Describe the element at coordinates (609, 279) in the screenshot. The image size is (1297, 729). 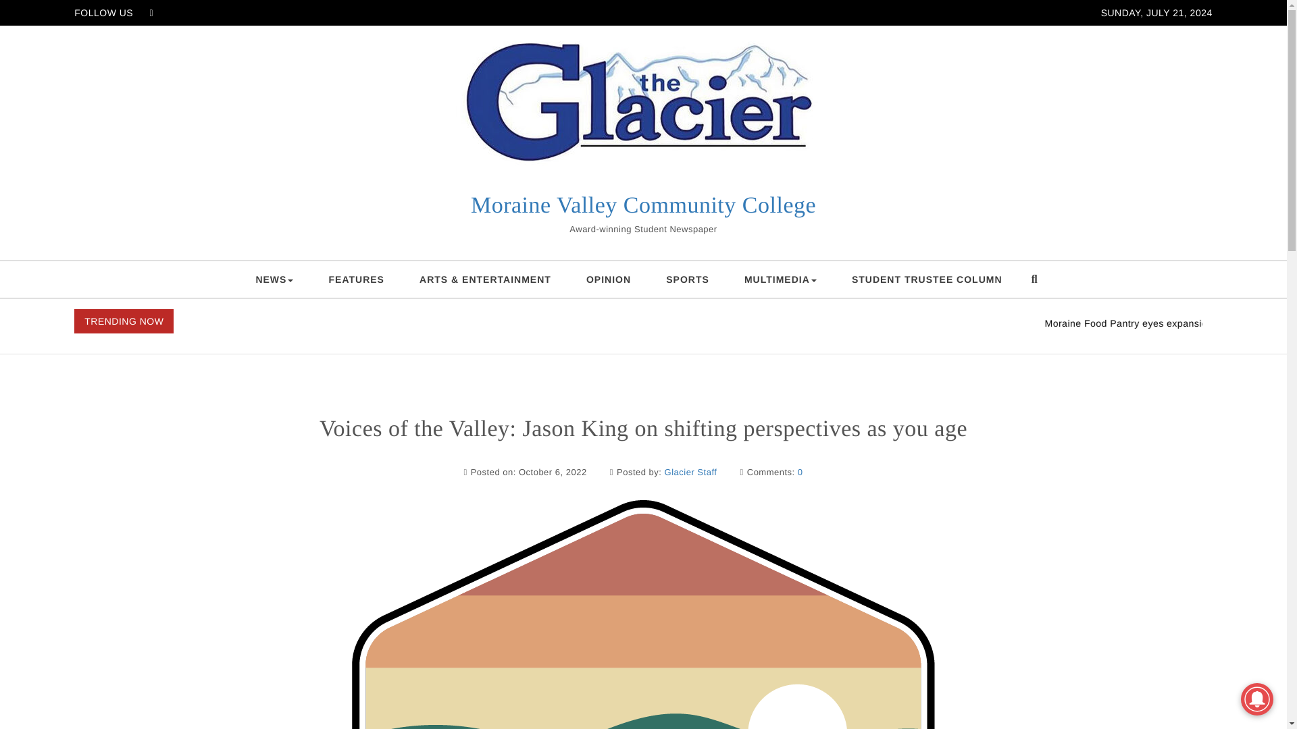
I see `OPINION` at that location.